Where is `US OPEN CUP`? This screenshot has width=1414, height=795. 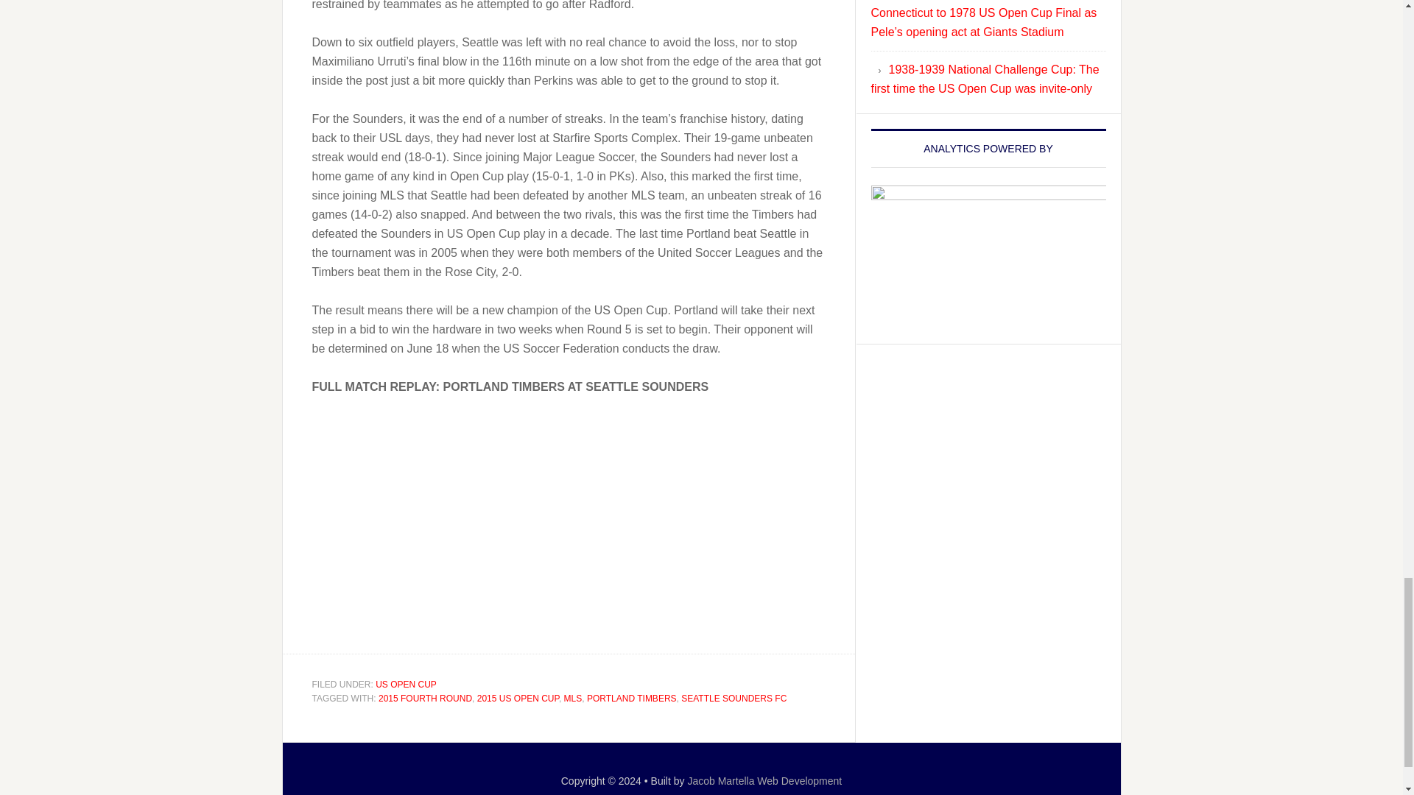
US OPEN CUP is located at coordinates (407, 684).